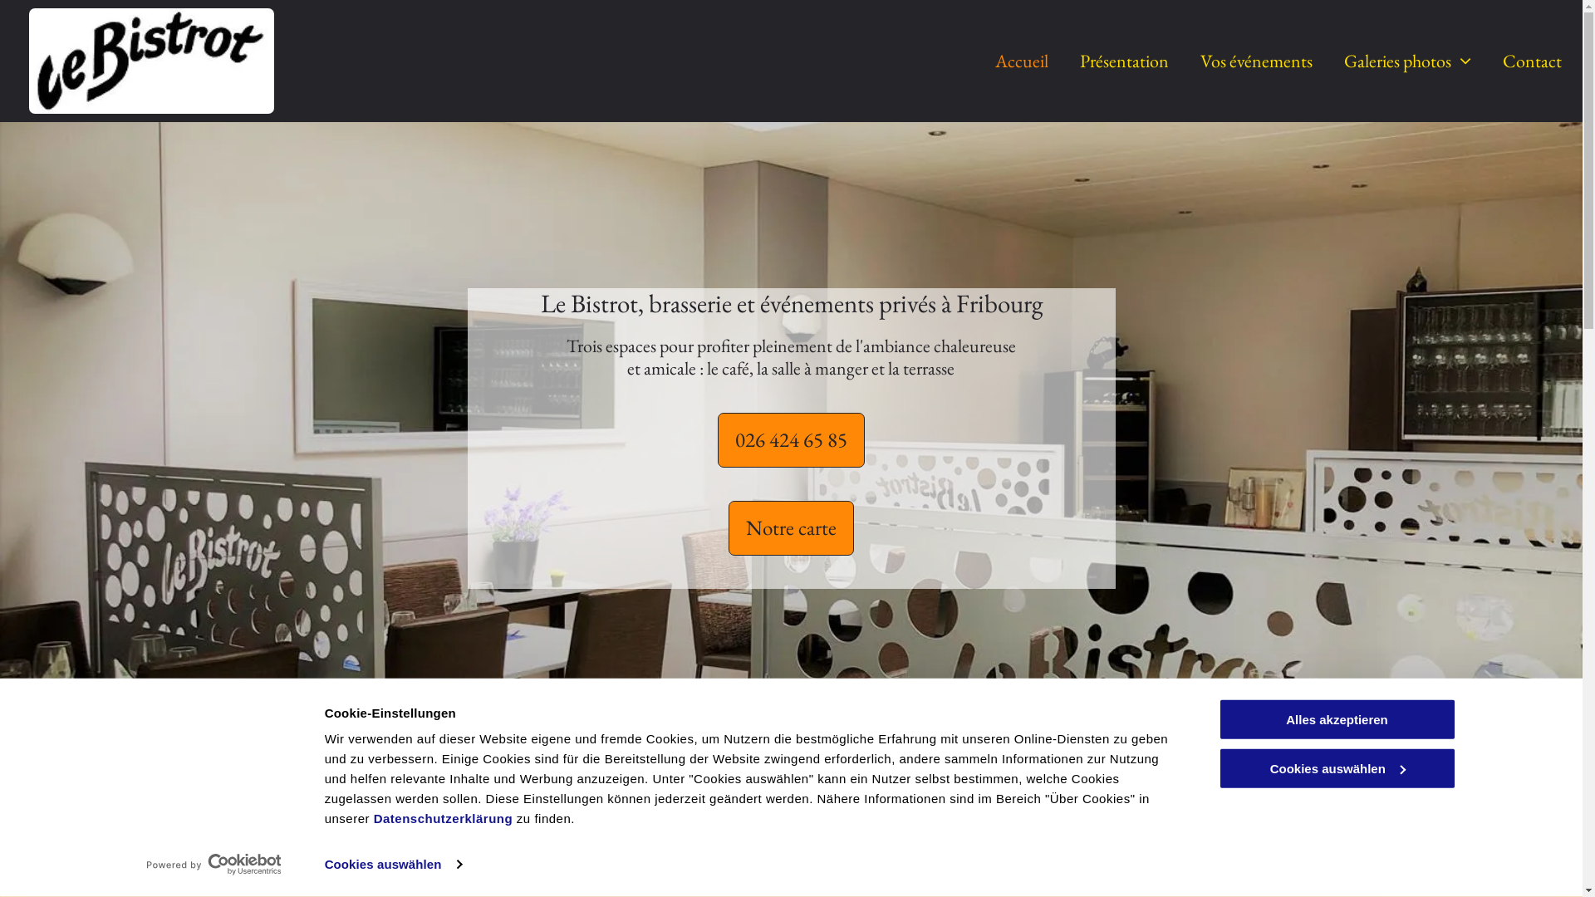 The height and width of the screenshot is (897, 1595). I want to click on Accueil, so click(1022, 61).